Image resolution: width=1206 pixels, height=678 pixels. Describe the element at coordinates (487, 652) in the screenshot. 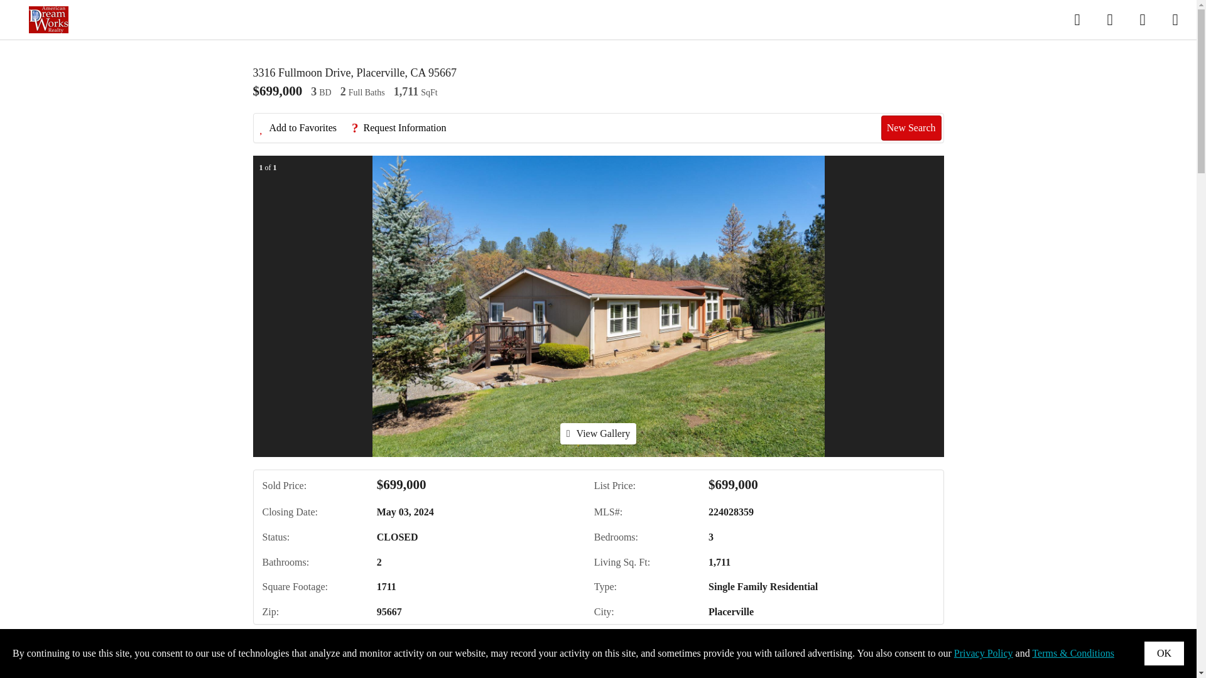

I see `Share` at that location.